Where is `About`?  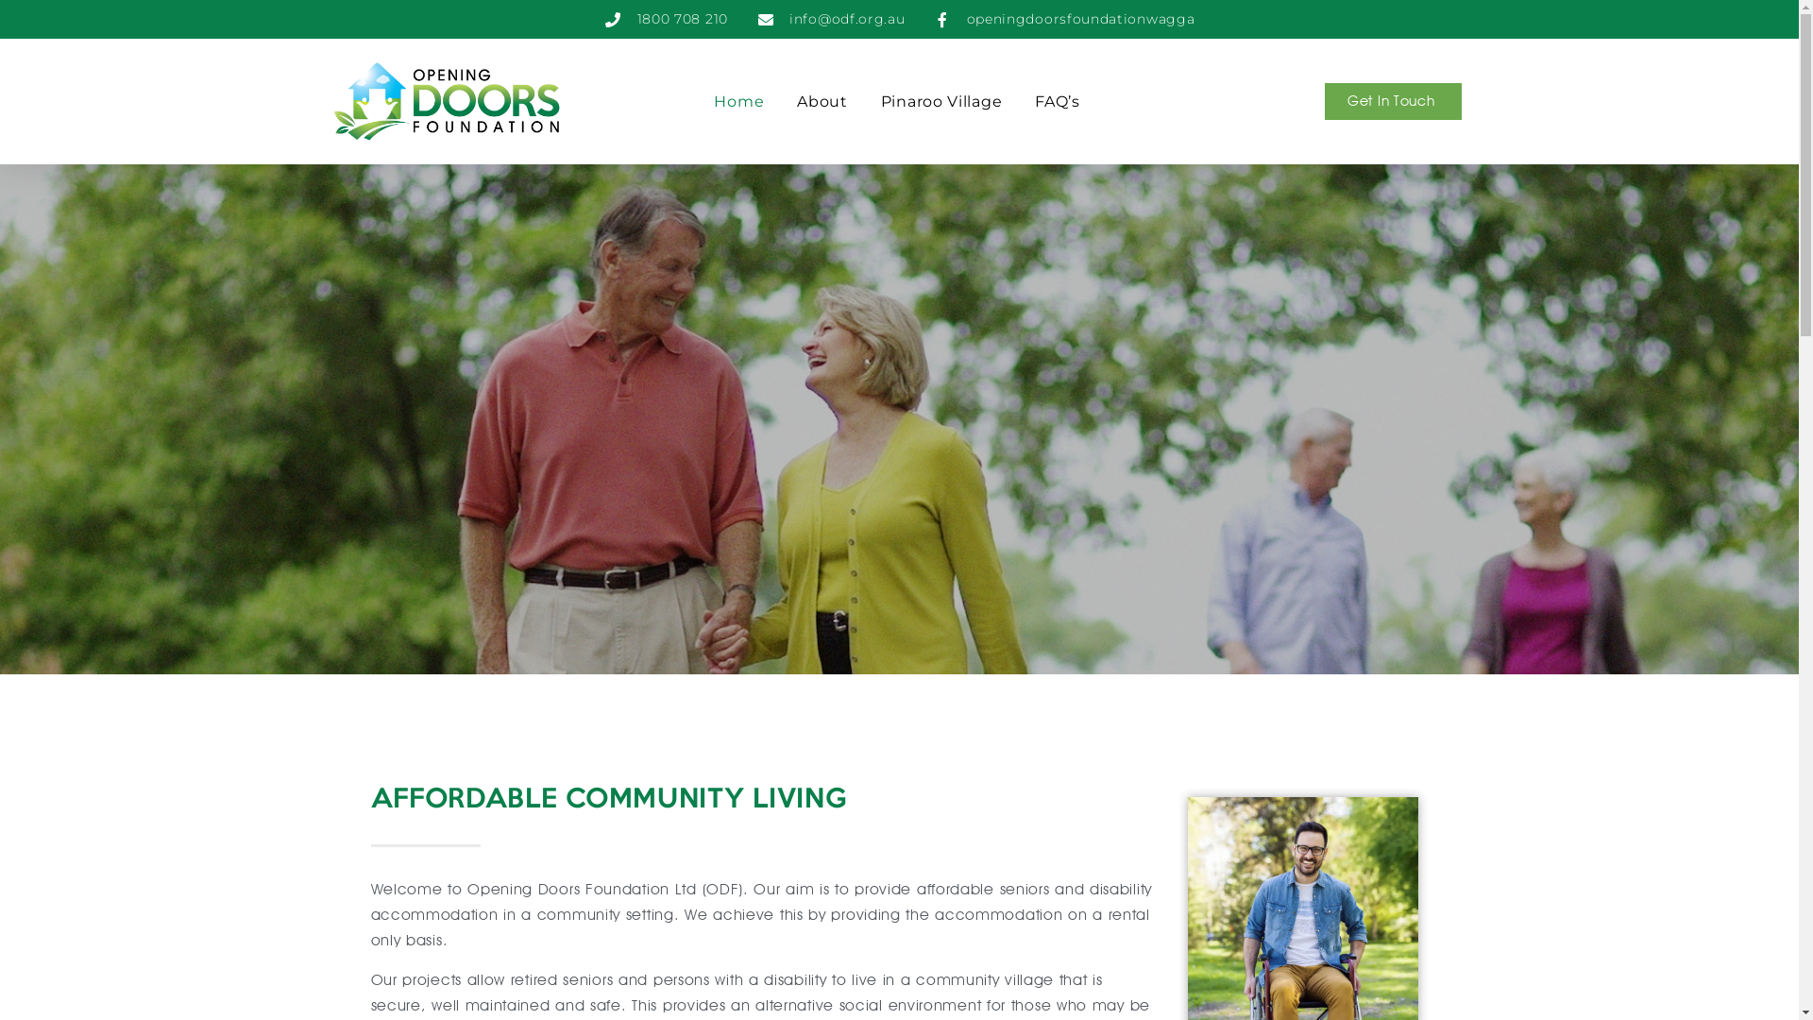
About is located at coordinates (822, 102).